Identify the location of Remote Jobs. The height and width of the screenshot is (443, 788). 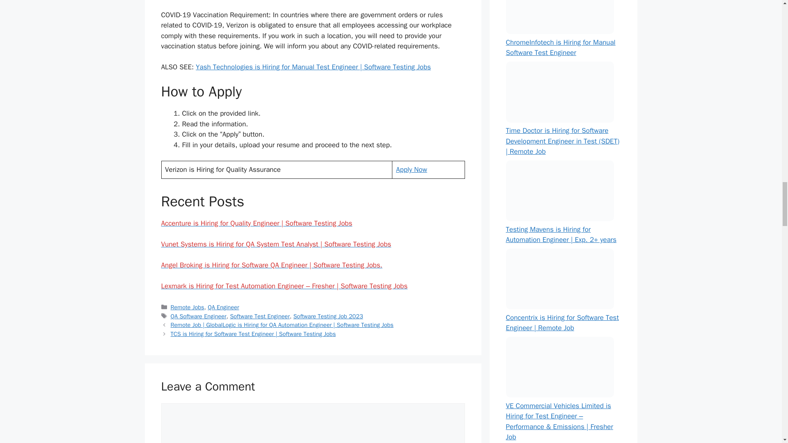
(187, 307).